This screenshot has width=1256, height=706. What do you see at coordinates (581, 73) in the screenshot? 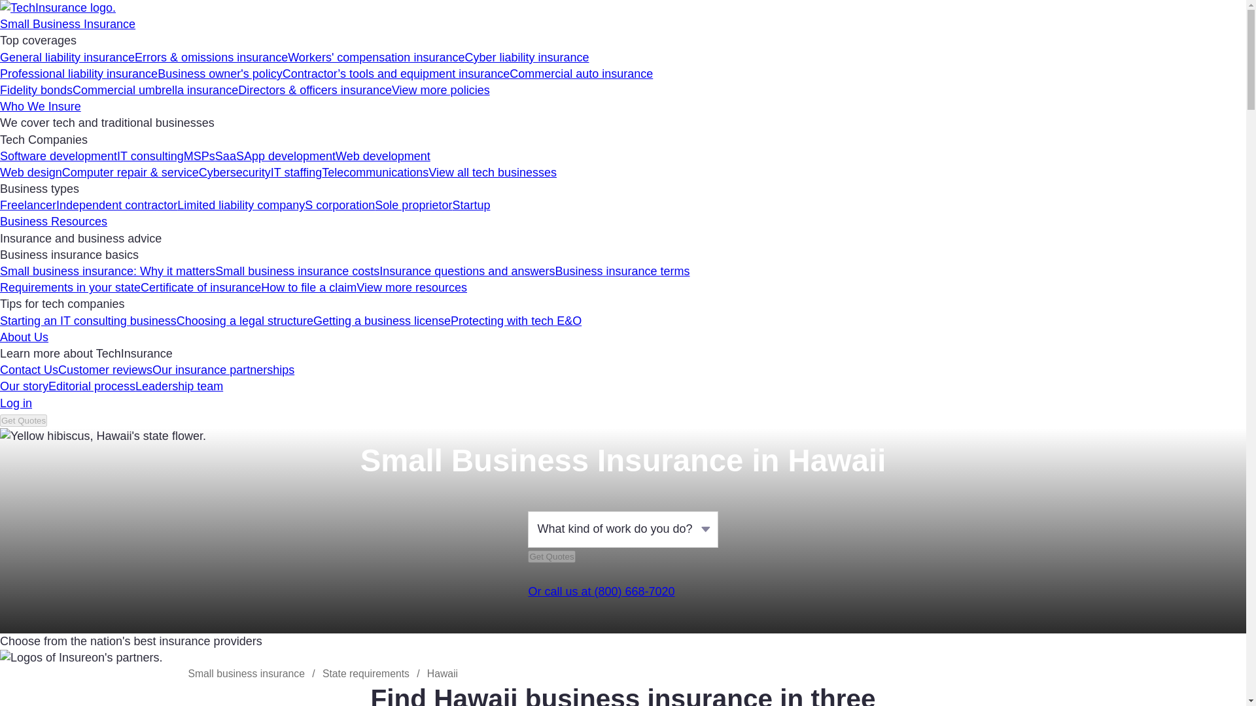
I see `Commercial auto insurance` at bounding box center [581, 73].